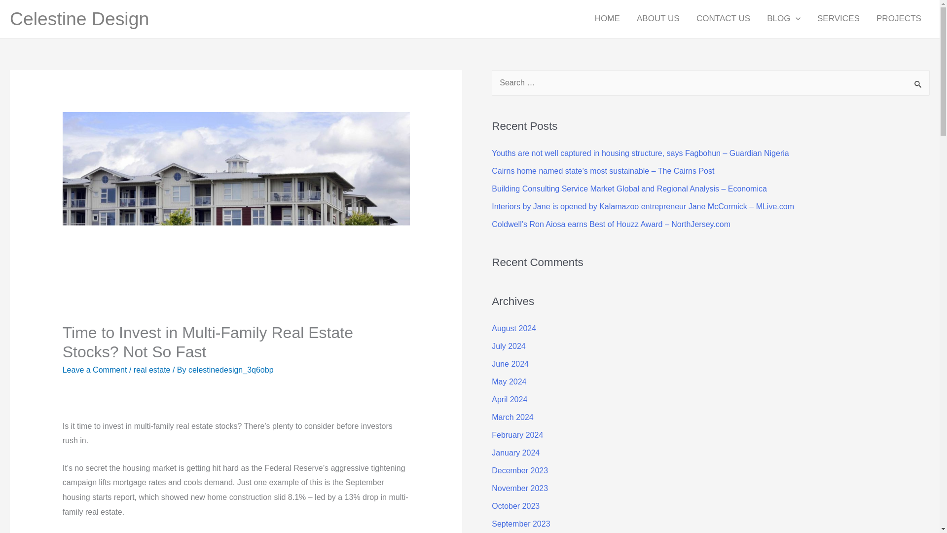 This screenshot has height=533, width=947. Describe the element at coordinates (723, 19) in the screenshot. I see `CONTACT US` at that location.